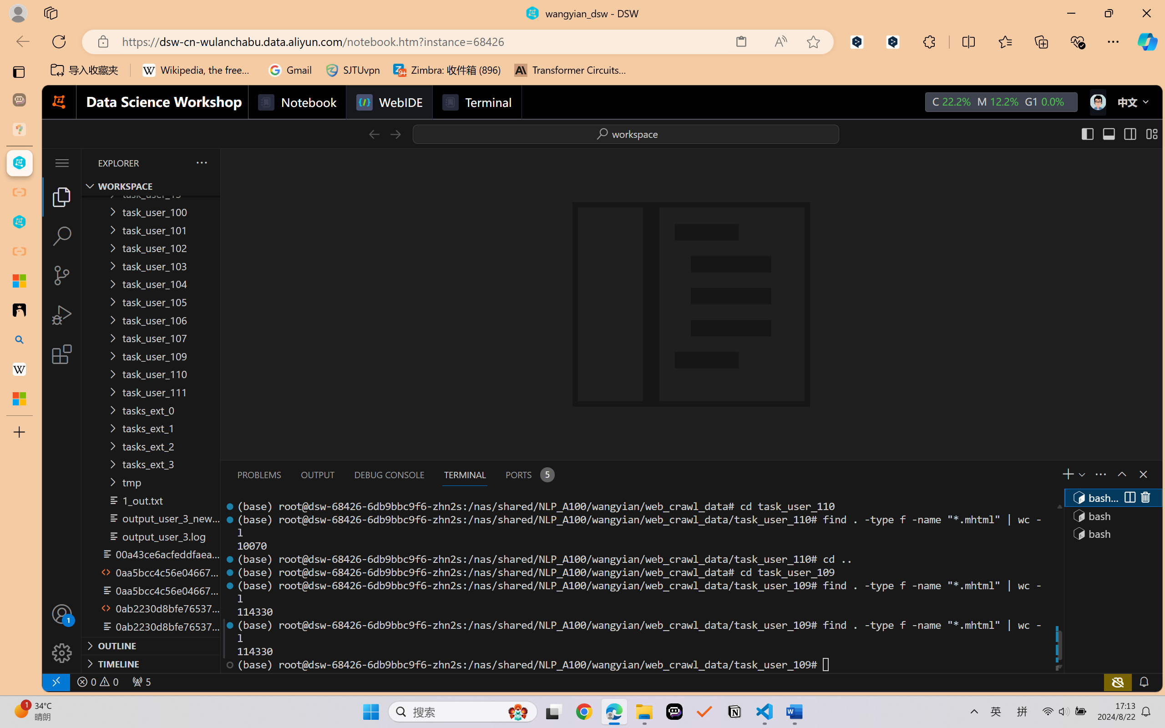 Image resolution: width=1165 pixels, height=728 pixels. What do you see at coordinates (317, 475) in the screenshot?
I see `Output (Ctrl+Shift+U)` at bounding box center [317, 475].